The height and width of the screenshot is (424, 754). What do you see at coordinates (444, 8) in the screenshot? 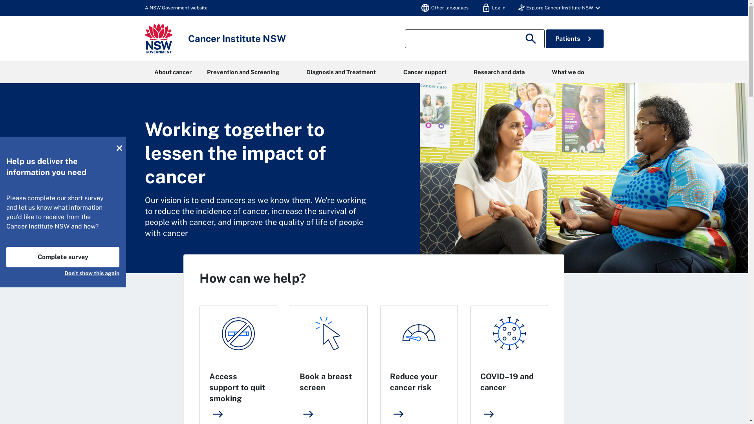
I see `language
Other languages` at bounding box center [444, 8].